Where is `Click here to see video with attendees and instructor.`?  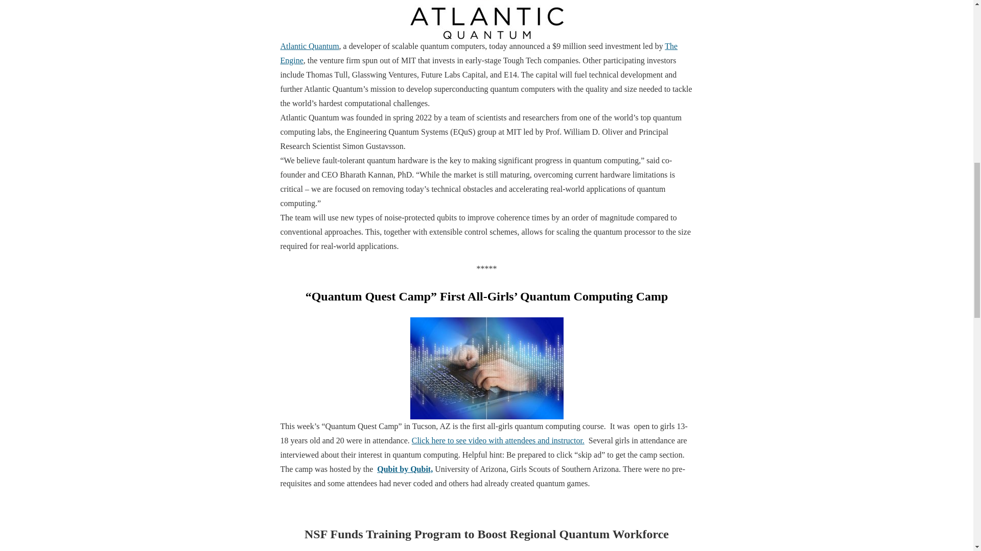 Click here to see video with attendees and instructor. is located at coordinates (498, 440).